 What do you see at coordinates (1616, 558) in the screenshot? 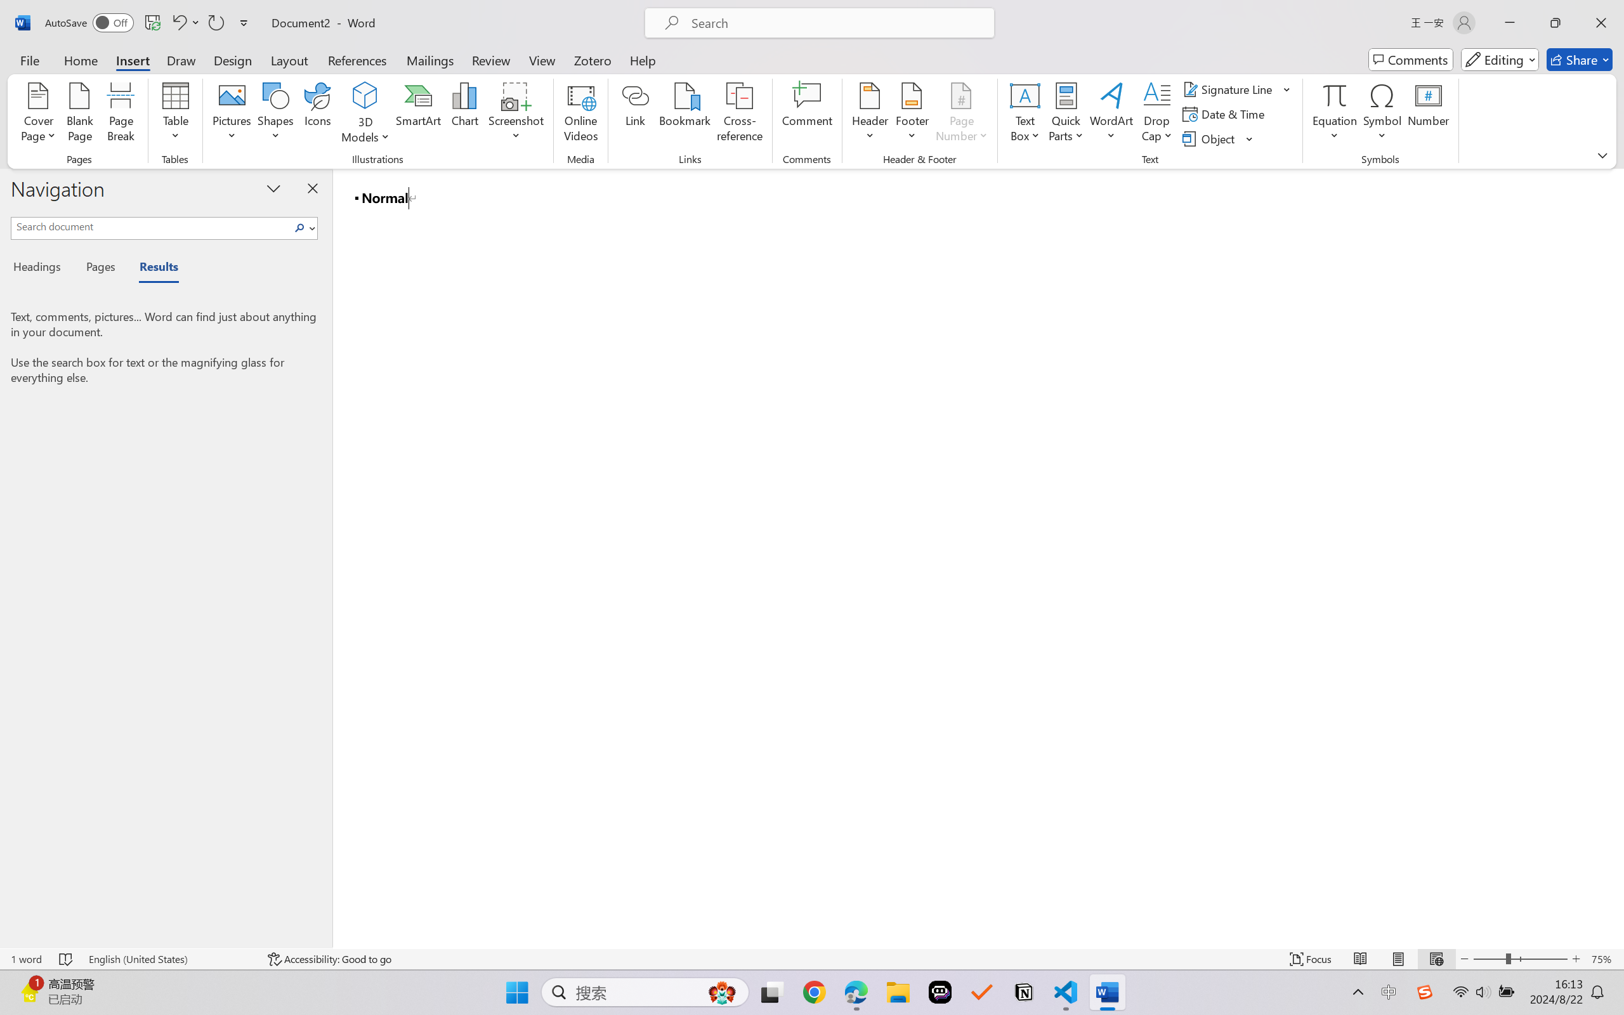
I see `Class: NetUIScrollBar` at bounding box center [1616, 558].